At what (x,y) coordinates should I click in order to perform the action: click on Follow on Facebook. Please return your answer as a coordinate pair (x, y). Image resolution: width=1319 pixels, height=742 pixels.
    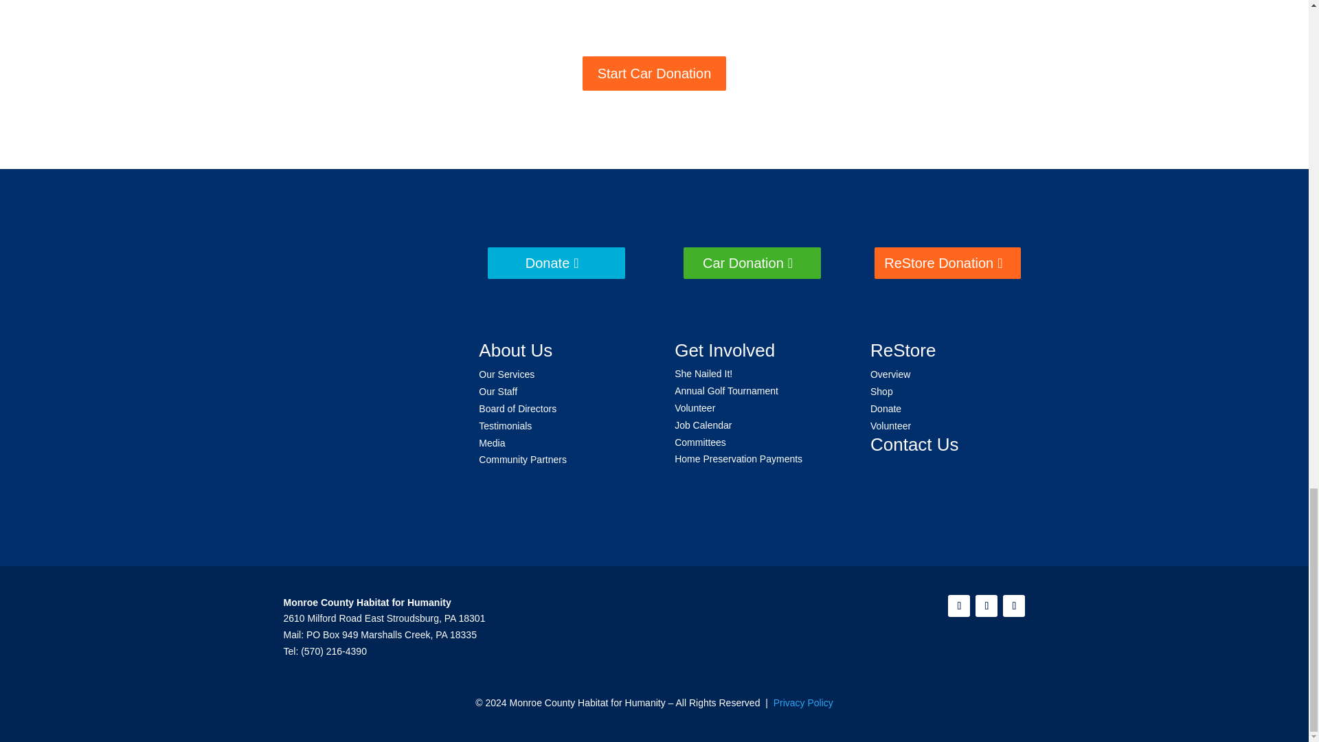
    Looking at the image, I should click on (959, 606).